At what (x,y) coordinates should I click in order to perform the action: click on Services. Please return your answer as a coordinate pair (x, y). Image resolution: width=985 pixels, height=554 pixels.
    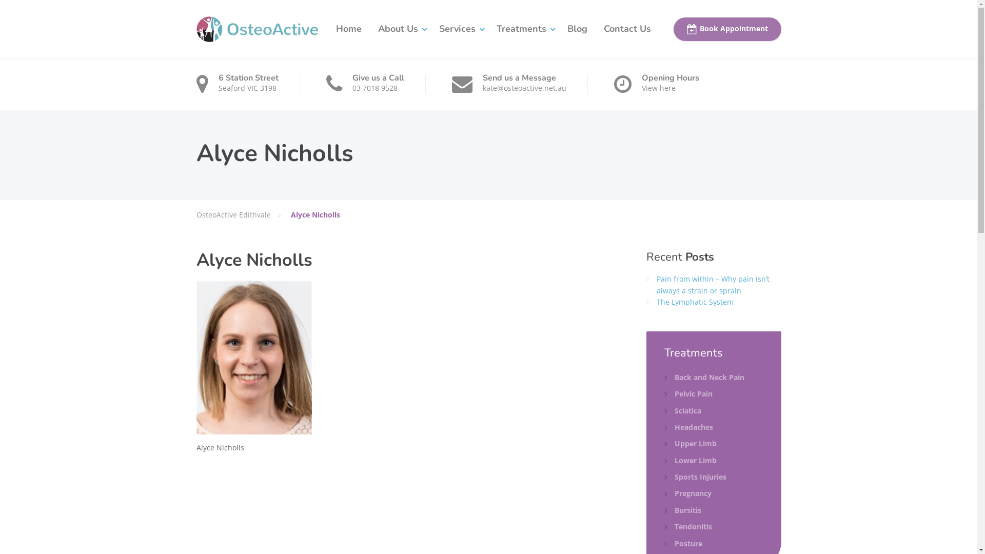
    Looking at the image, I should click on (460, 29).